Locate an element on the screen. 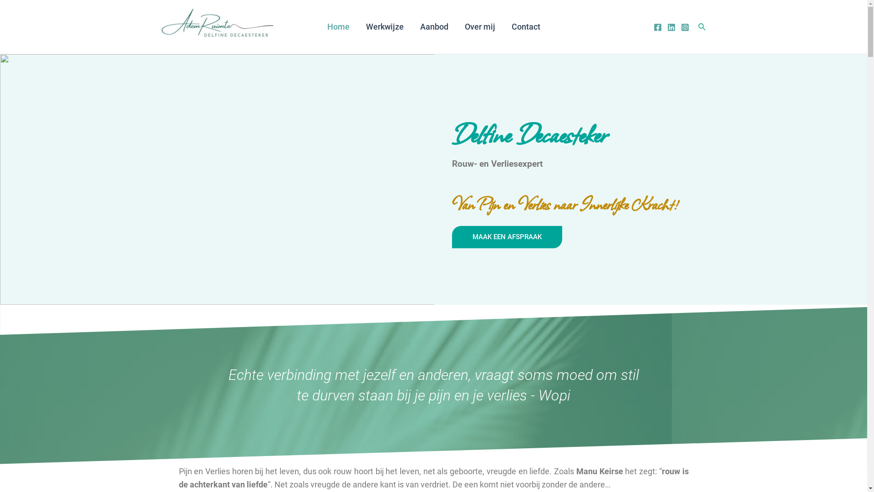  MAAK EEN AFSPRAAK is located at coordinates (507, 237).